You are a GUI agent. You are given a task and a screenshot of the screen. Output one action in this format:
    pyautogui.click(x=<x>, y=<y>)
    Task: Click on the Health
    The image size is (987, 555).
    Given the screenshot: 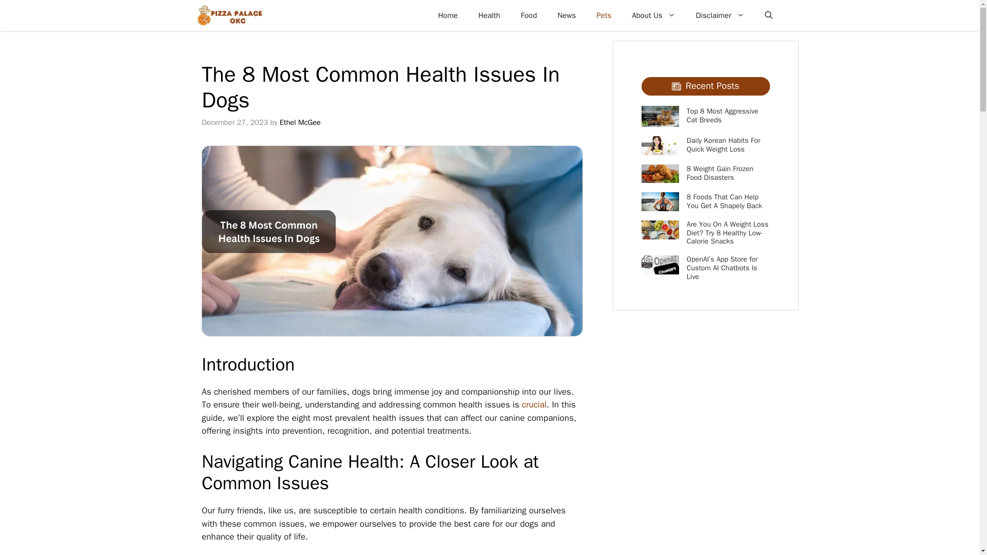 What is the action you would take?
    pyautogui.click(x=489, y=15)
    